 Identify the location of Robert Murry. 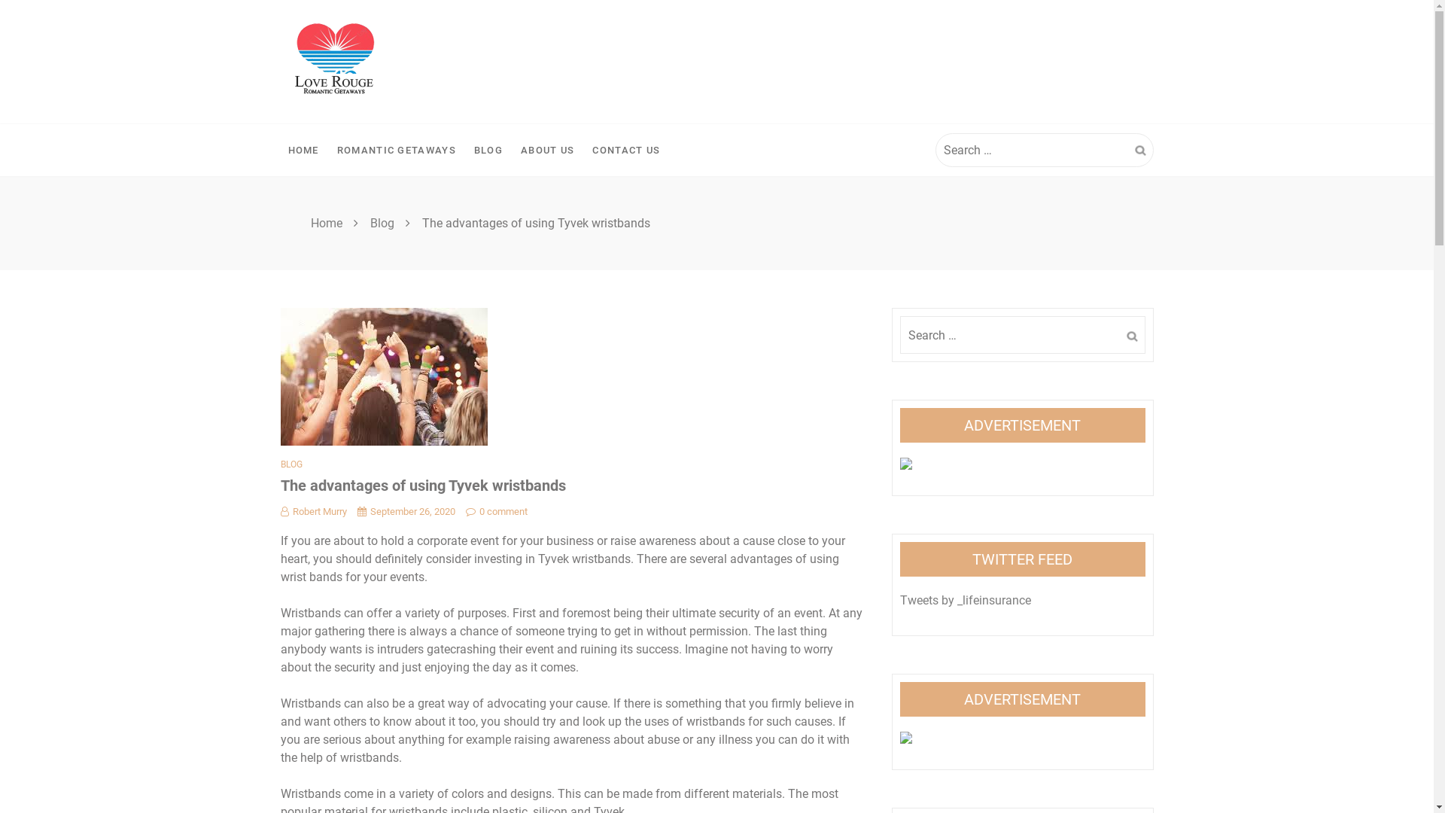
(313, 512).